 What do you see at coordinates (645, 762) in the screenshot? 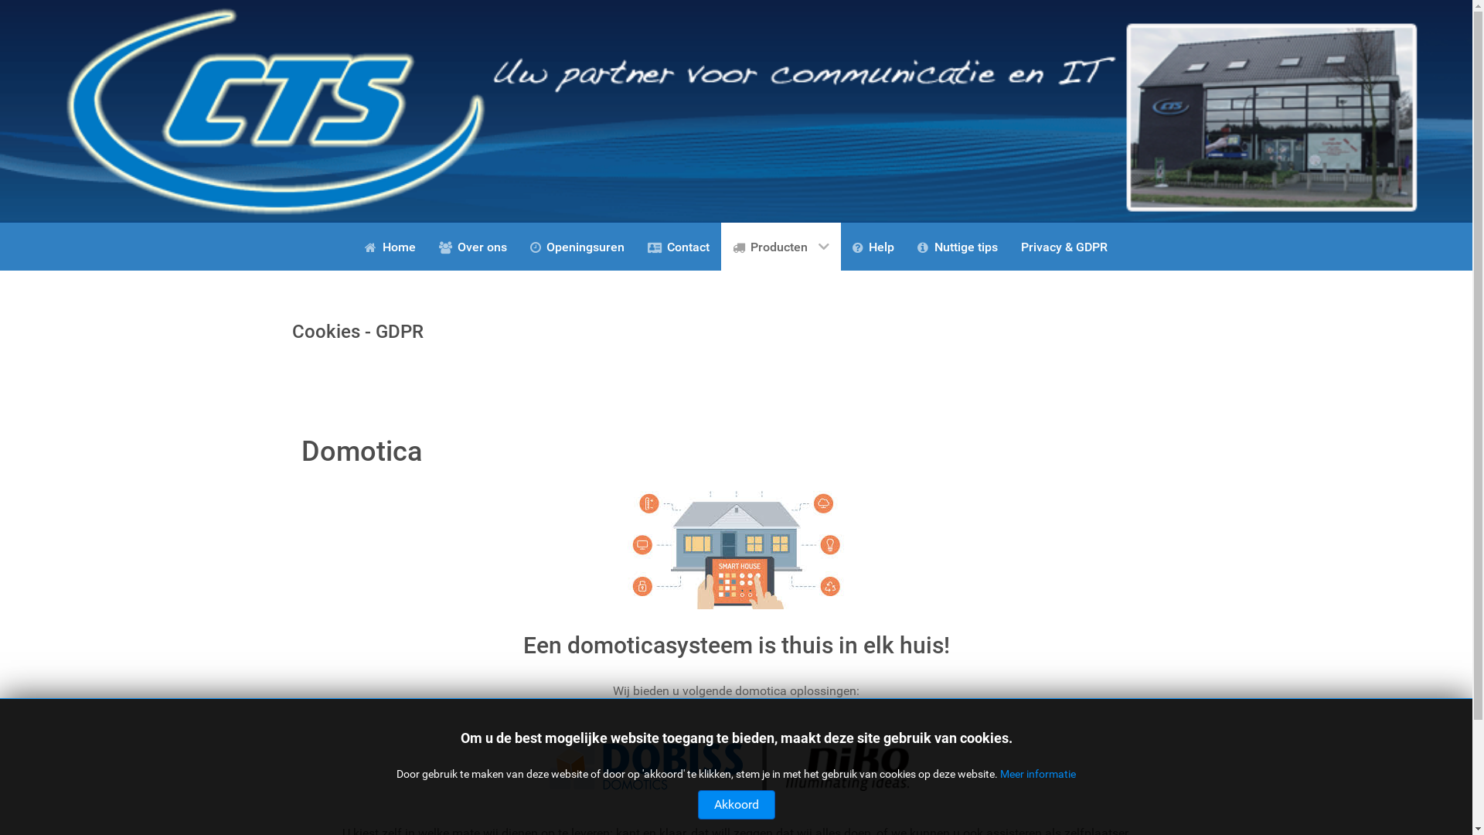
I see `Dobiss domotica` at bounding box center [645, 762].